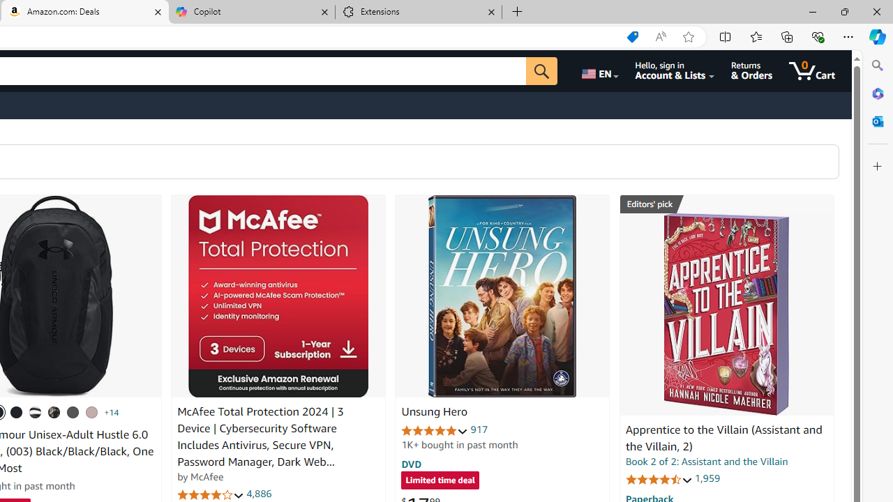 The height and width of the screenshot is (502, 893). Describe the element at coordinates (36, 412) in the screenshot. I see `(002) Black / Black / White` at that location.